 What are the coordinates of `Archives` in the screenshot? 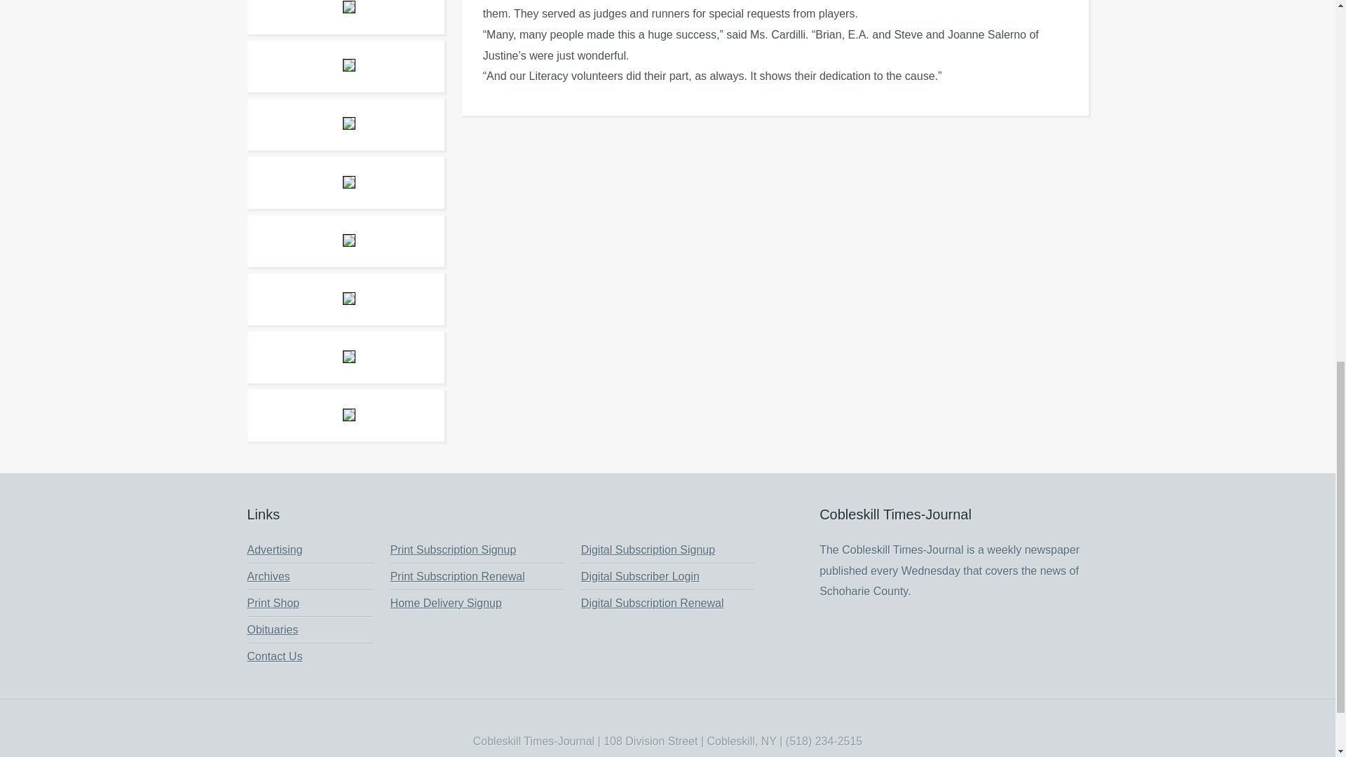 It's located at (268, 576).